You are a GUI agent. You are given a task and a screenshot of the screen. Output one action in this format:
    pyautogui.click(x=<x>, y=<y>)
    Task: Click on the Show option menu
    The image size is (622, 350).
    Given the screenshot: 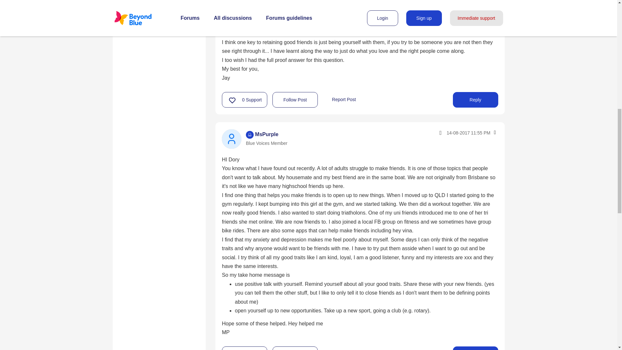 What is the action you would take?
    pyautogui.click(x=494, y=132)
    